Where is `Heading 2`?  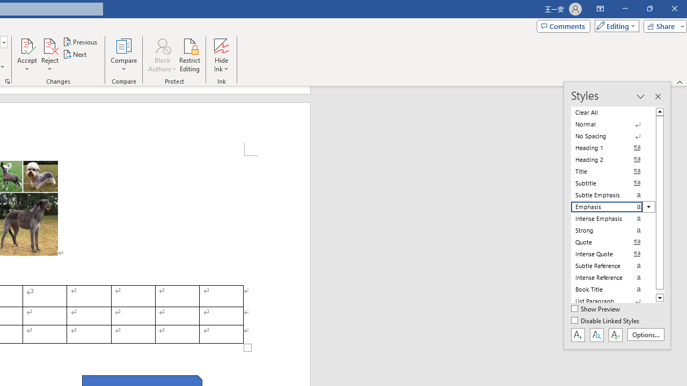 Heading 2 is located at coordinates (613, 160).